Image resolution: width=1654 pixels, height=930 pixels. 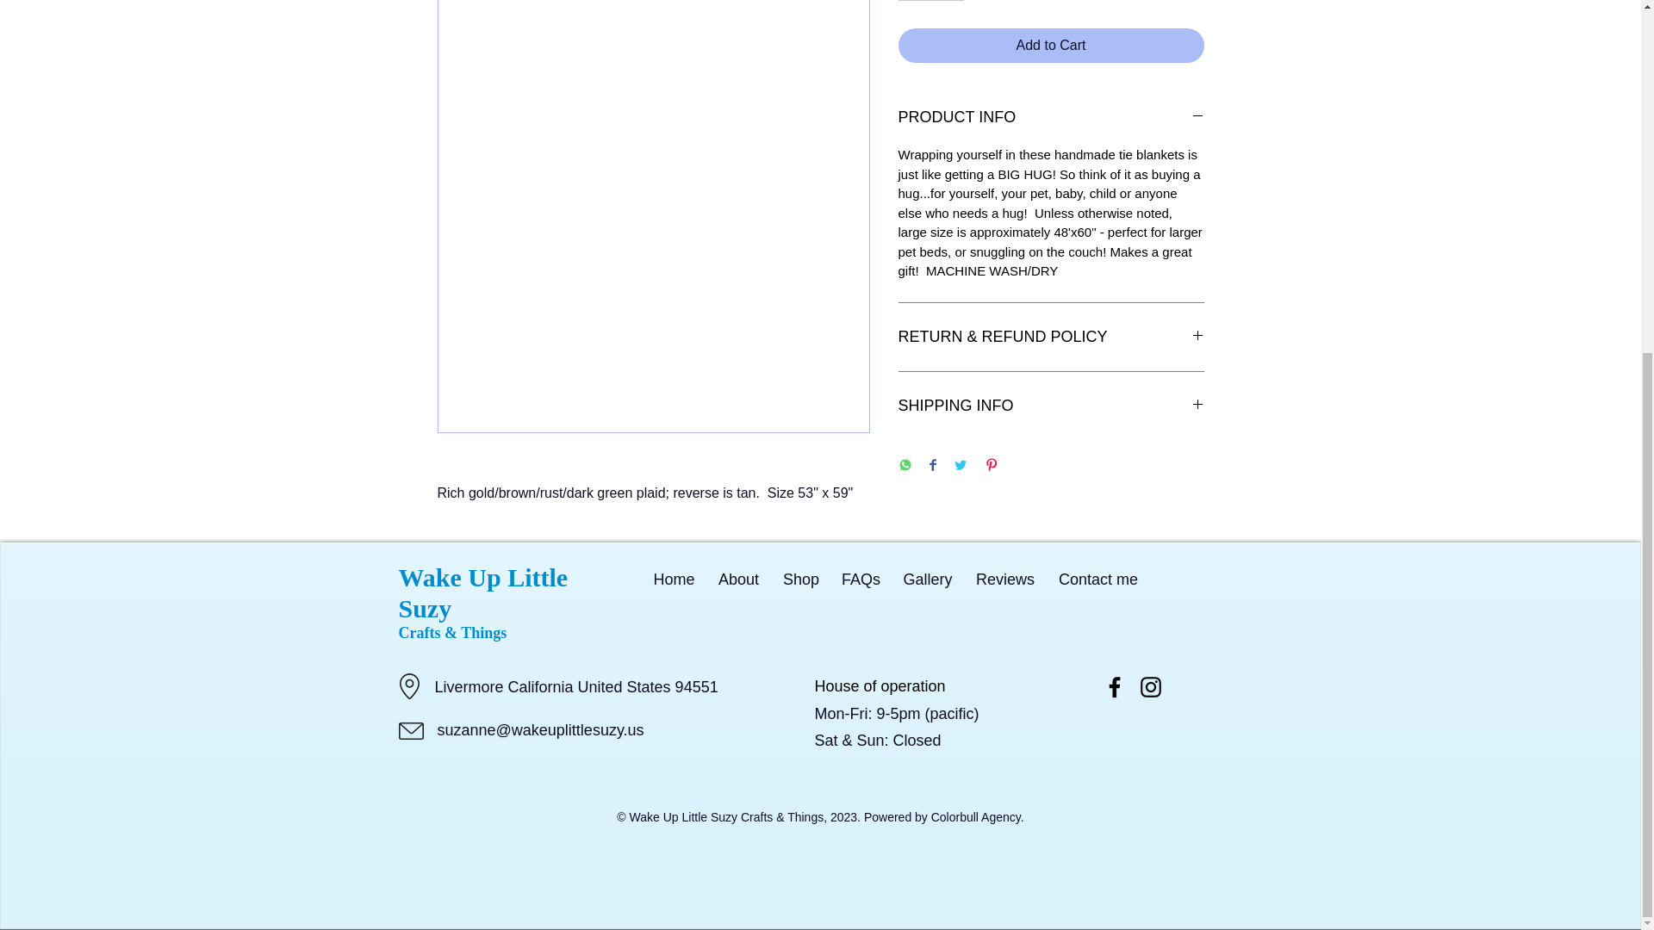 What do you see at coordinates (674, 579) in the screenshot?
I see `Home` at bounding box center [674, 579].